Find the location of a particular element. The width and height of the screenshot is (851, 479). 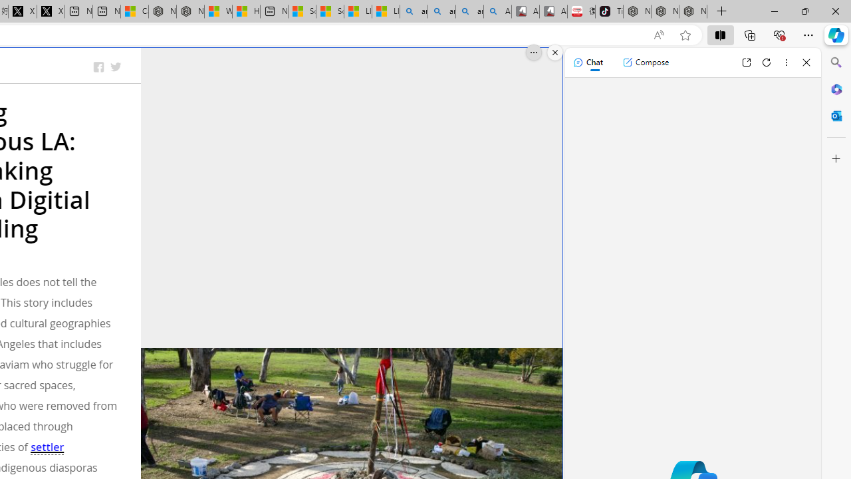

Collections is located at coordinates (750, 35).